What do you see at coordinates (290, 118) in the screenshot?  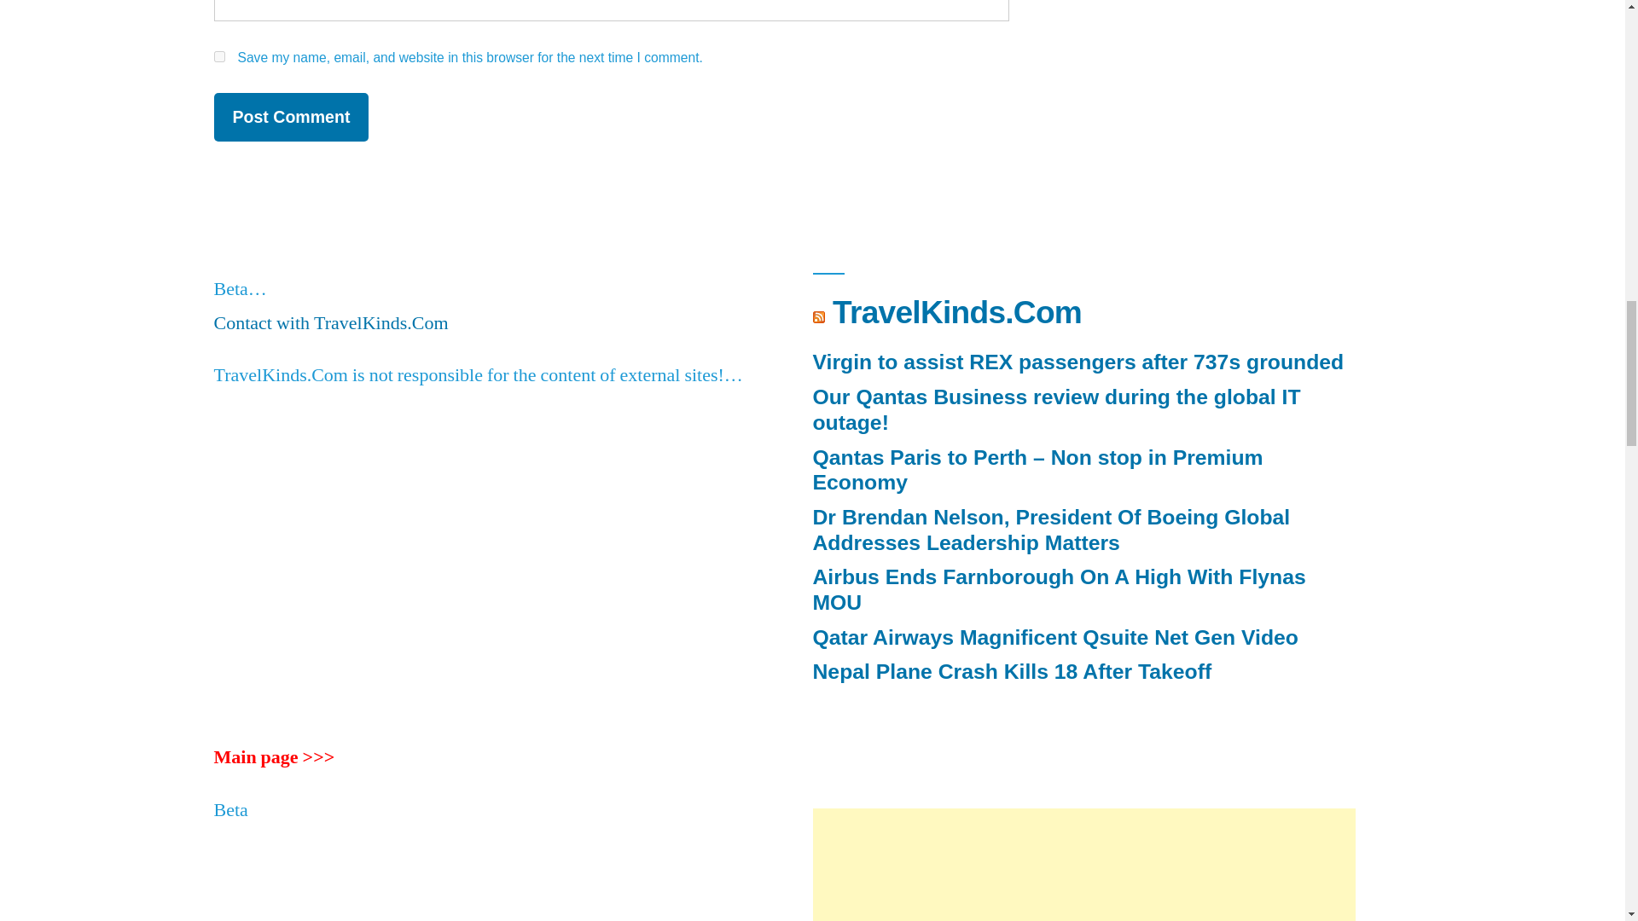 I see `Post Comment` at bounding box center [290, 118].